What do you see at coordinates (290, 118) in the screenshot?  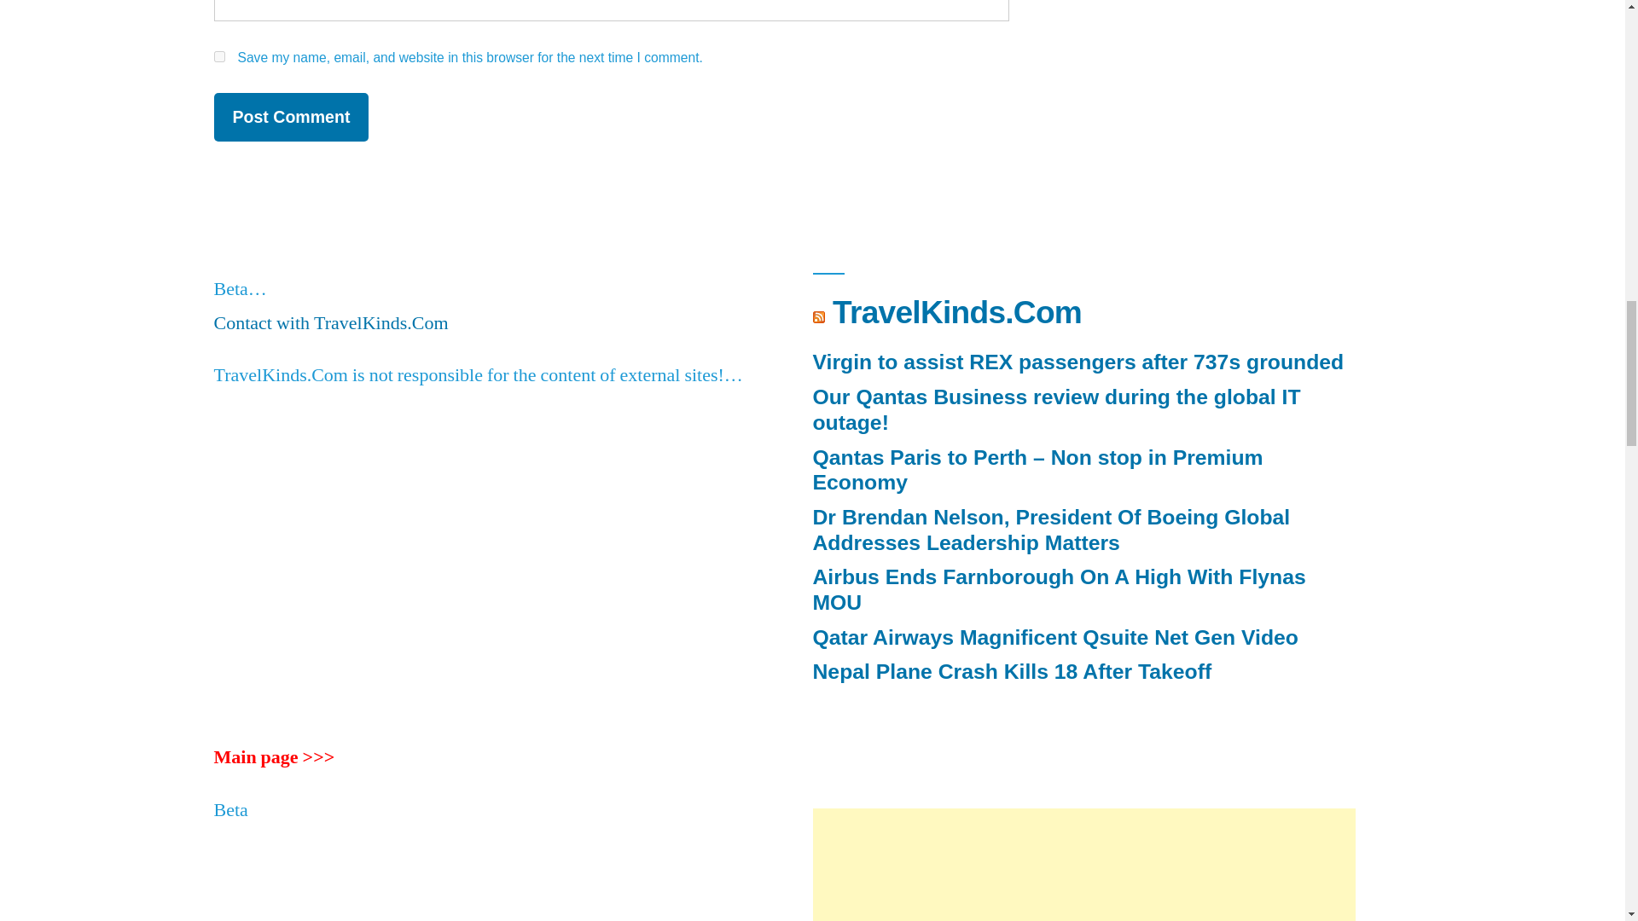 I see `Post Comment` at bounding box center [290, 118].